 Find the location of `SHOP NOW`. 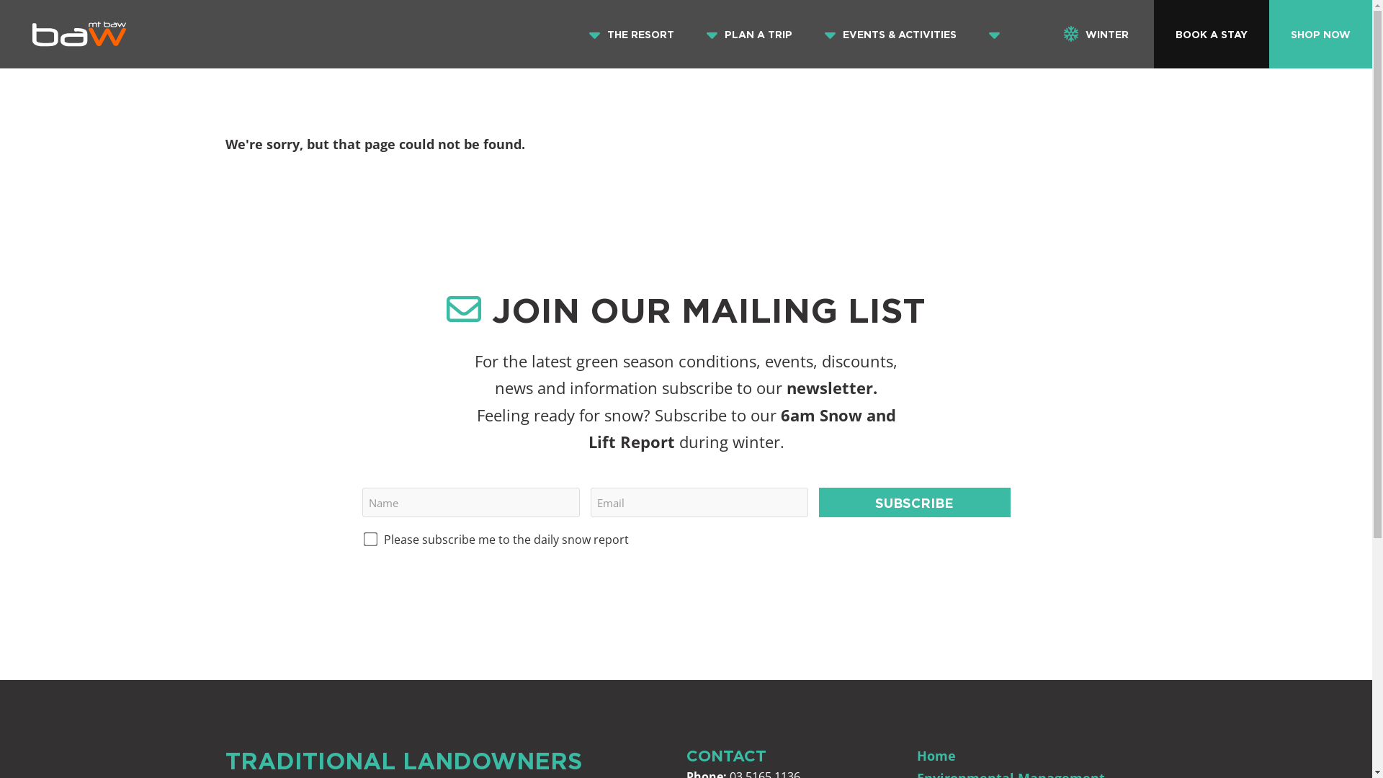

SHOP NOW is located at coordinates (1321, 35).